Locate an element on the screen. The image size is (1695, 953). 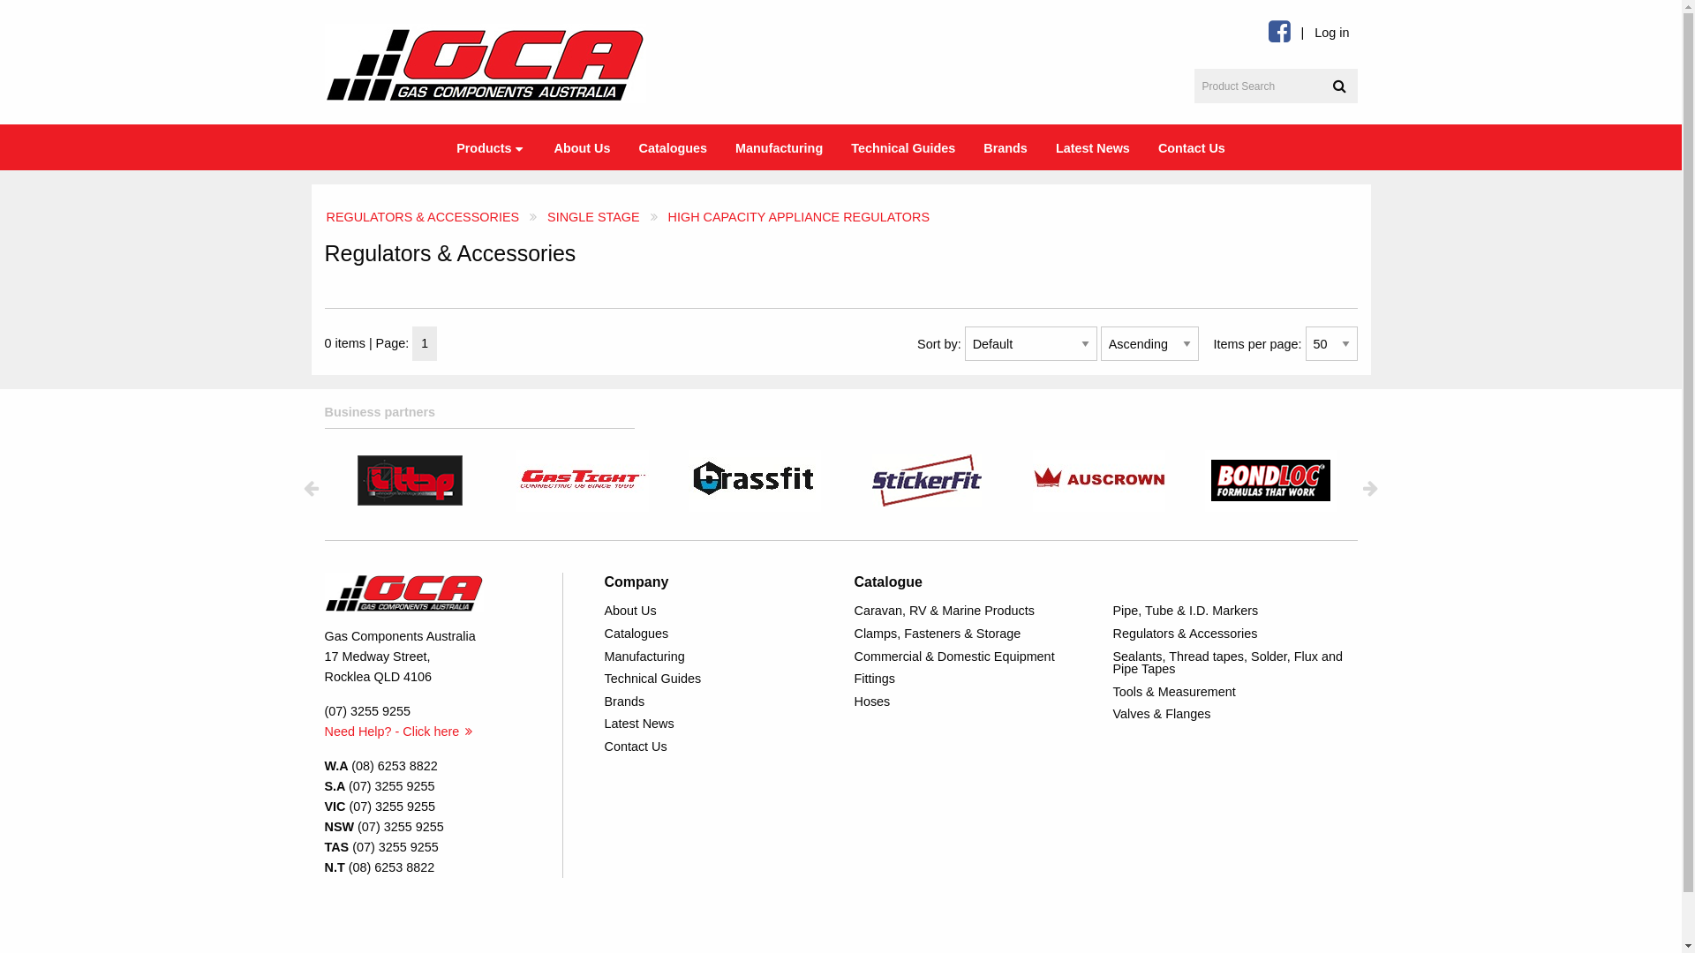
Tools & Measurement is located at coordinates (1234, 692).